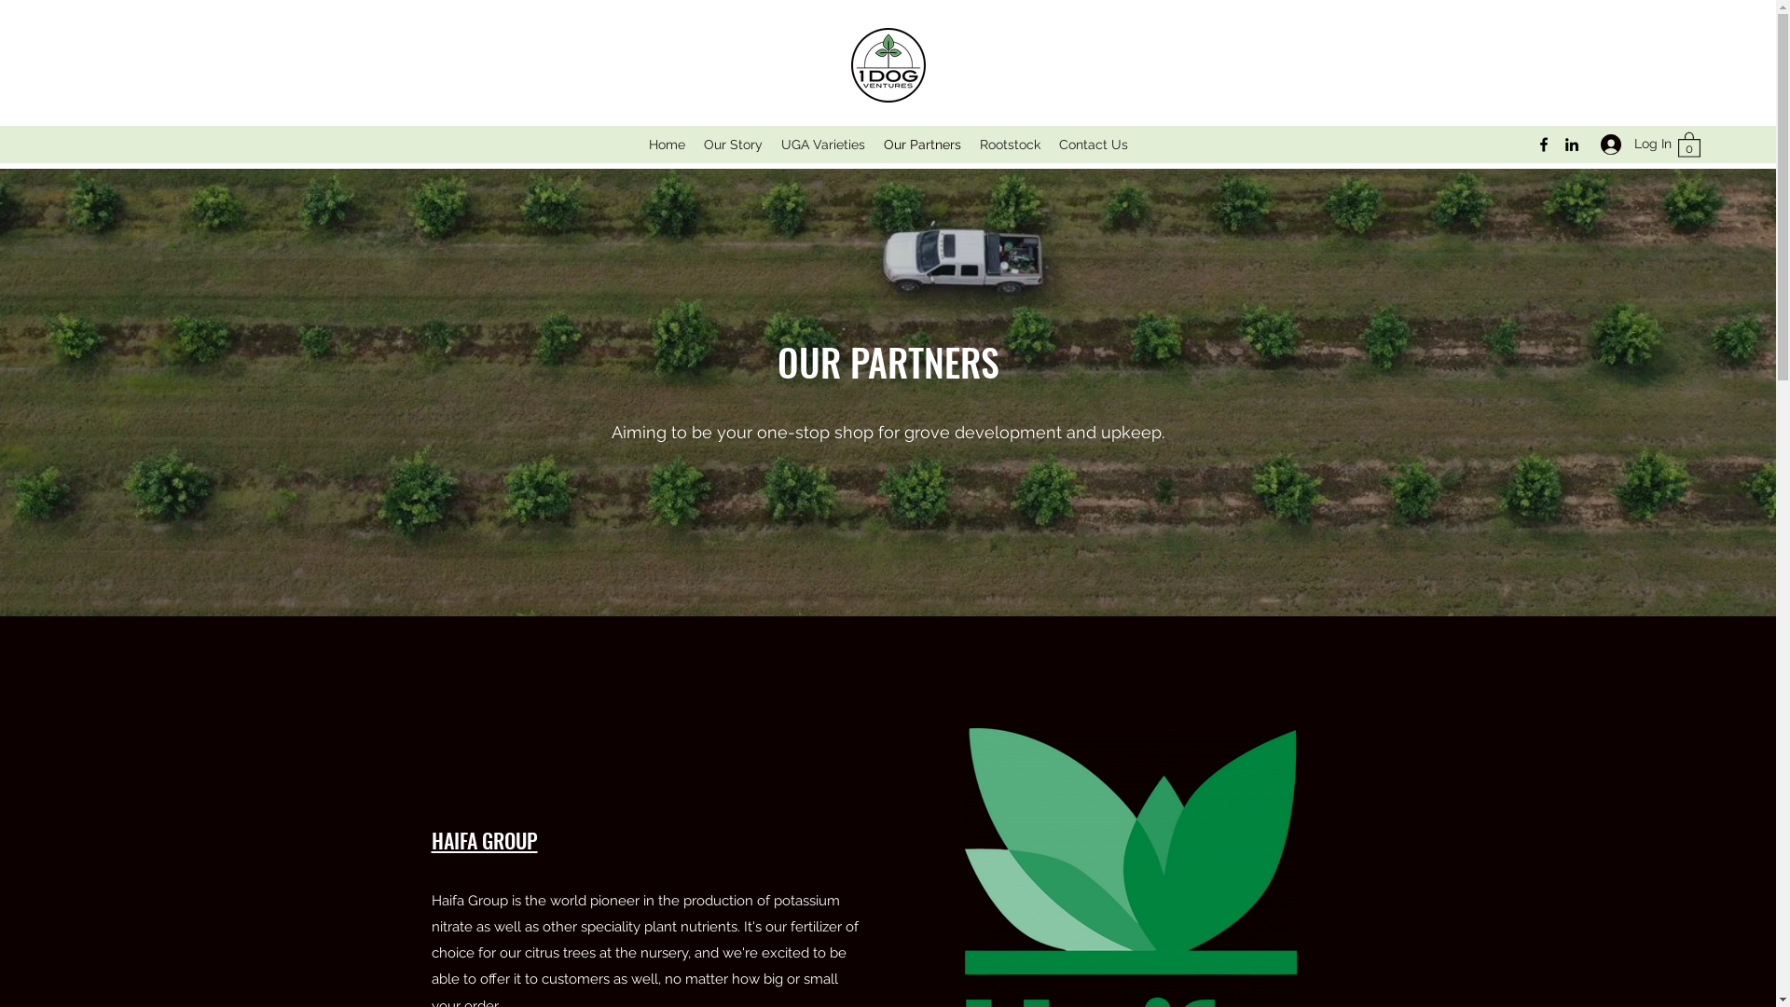 The height and width of the screenshot is (1007, 1790). I want to click on Log In, so click(1630, 144).